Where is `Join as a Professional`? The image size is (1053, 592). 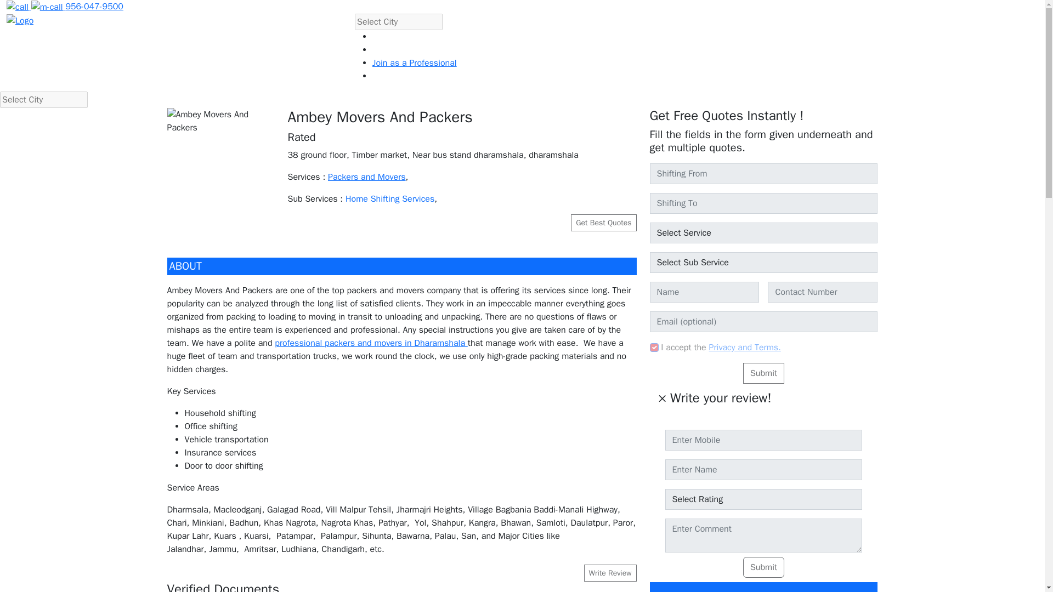
Join as a Professional is located at coordinates (763, 373).